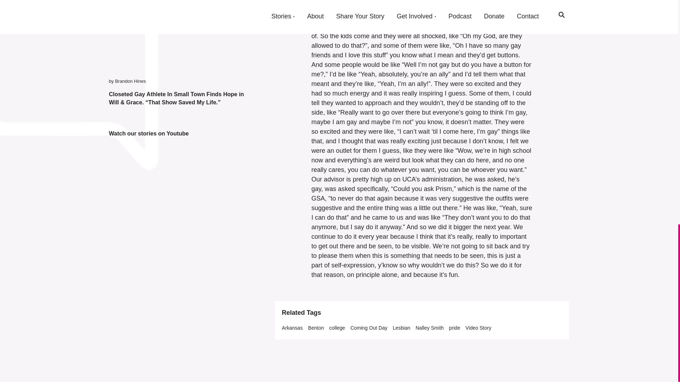 The width and height of the screenshot is (680, 382). What do you see at coordinates (316, 328) in the screenshot?
I see `Benton` at bounding box center [316, 328].